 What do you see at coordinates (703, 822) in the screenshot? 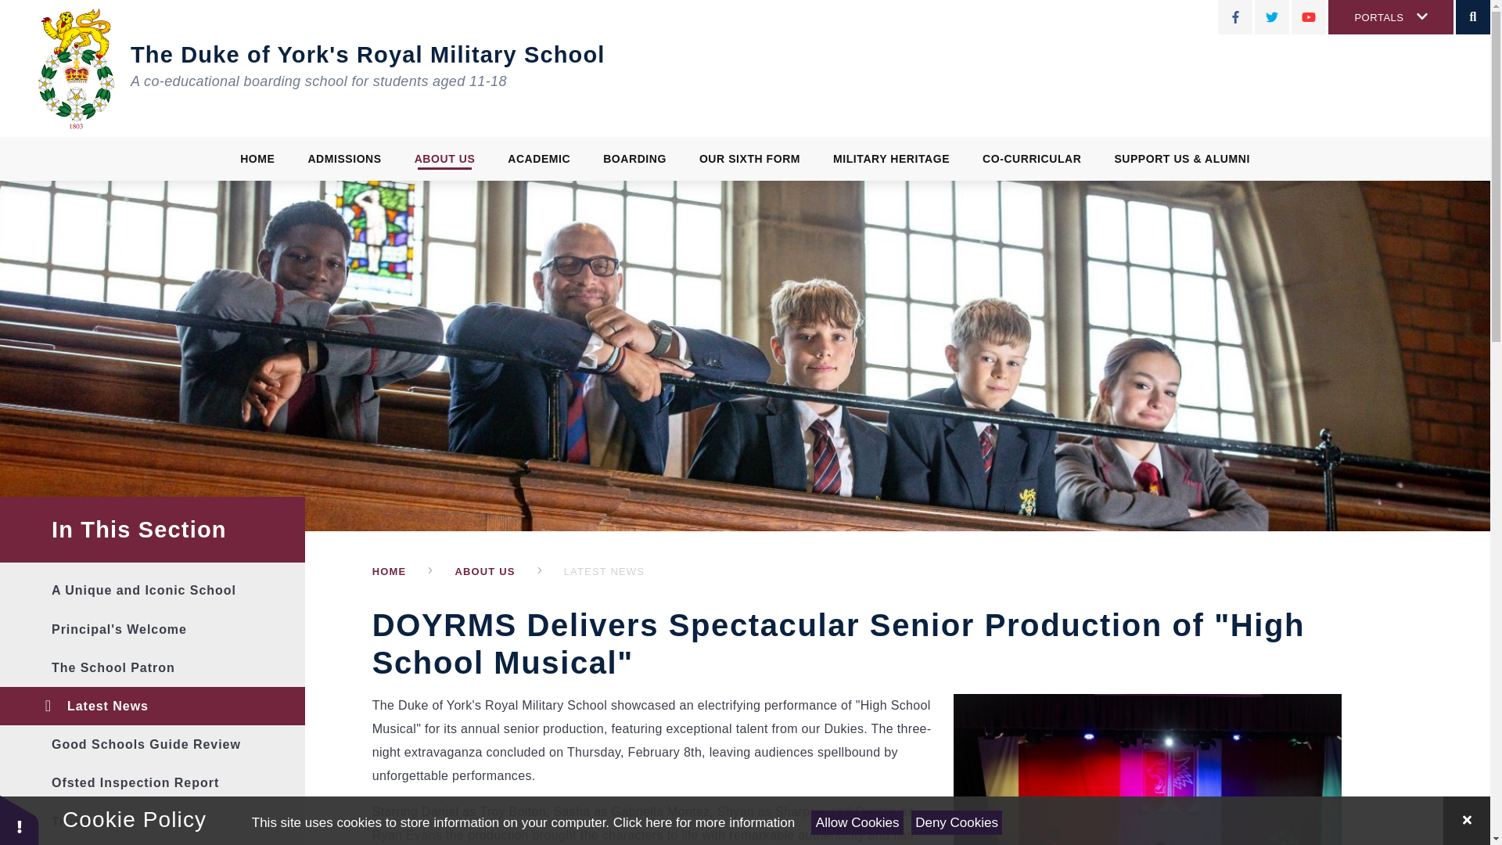
I see `See cookie policy` at bounding box center [703, 822].